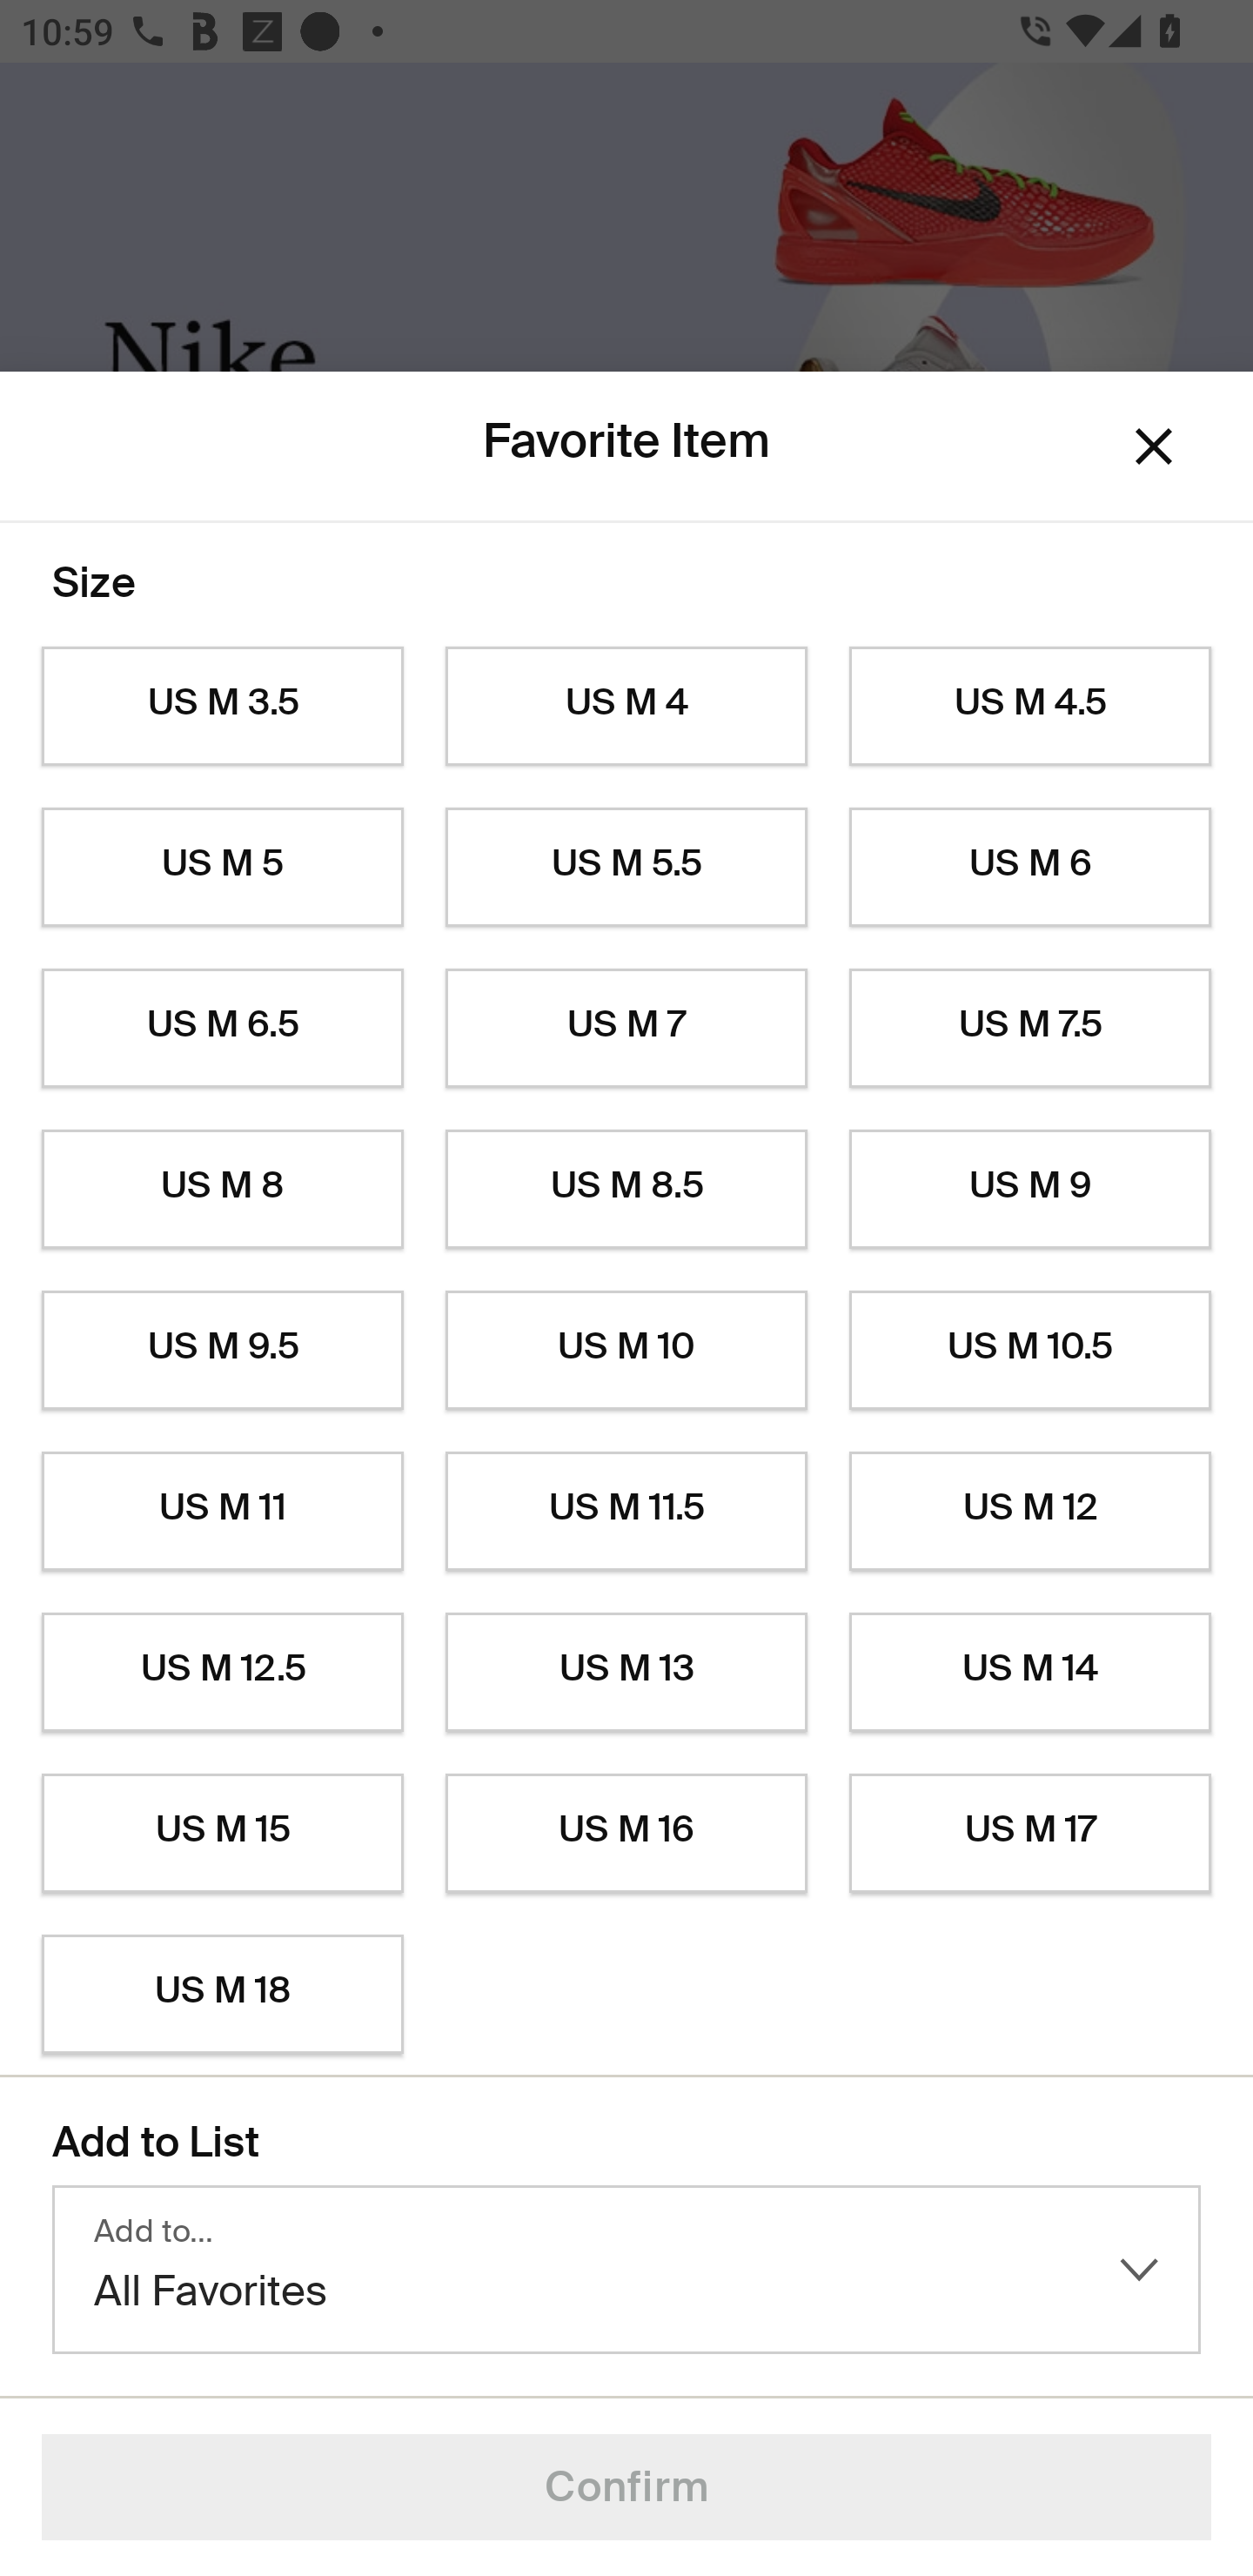 Image resolution: width=1253 pixels, height=2576 pixels. What do you see at coordinates (626, 707) in the screenshot?
I see `US M 4` at bounding box center [626, 707].